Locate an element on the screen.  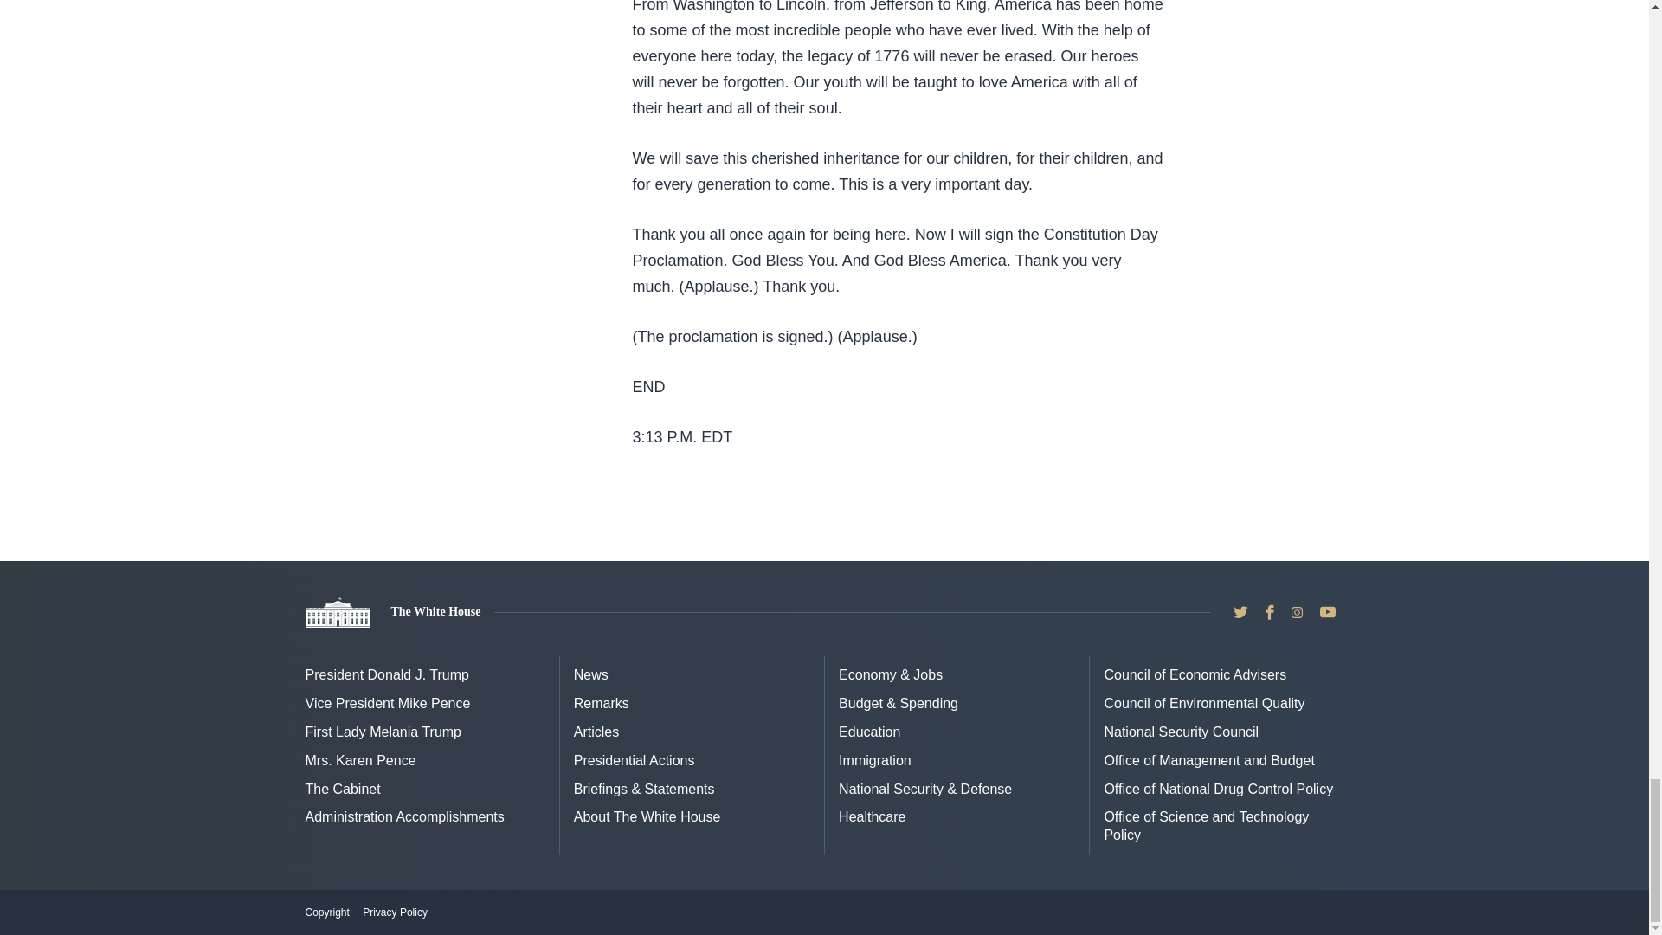
President Donald J. Trump is located at coordinates (386, 675).